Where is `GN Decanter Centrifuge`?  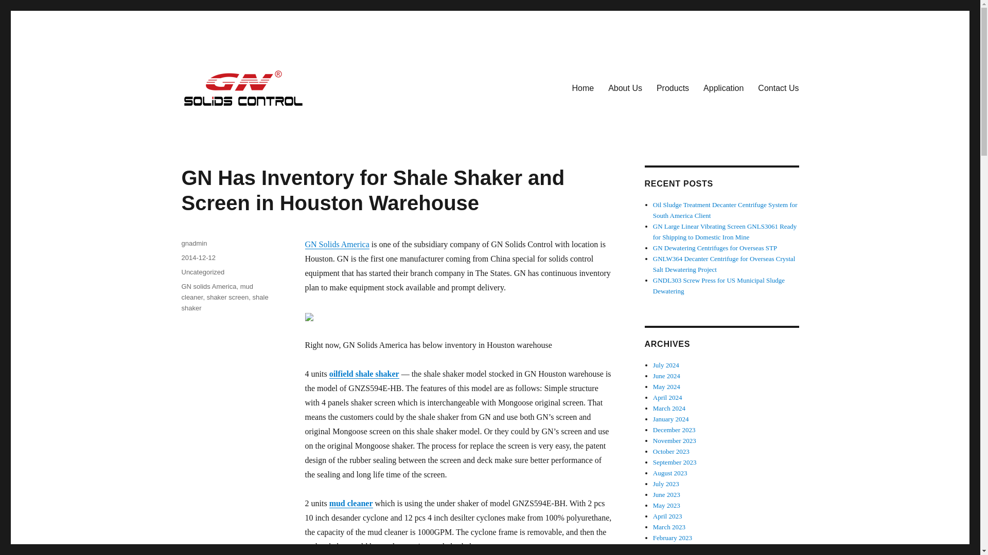
GN Decanter Centrifuge is located at coordinates (262, 124).